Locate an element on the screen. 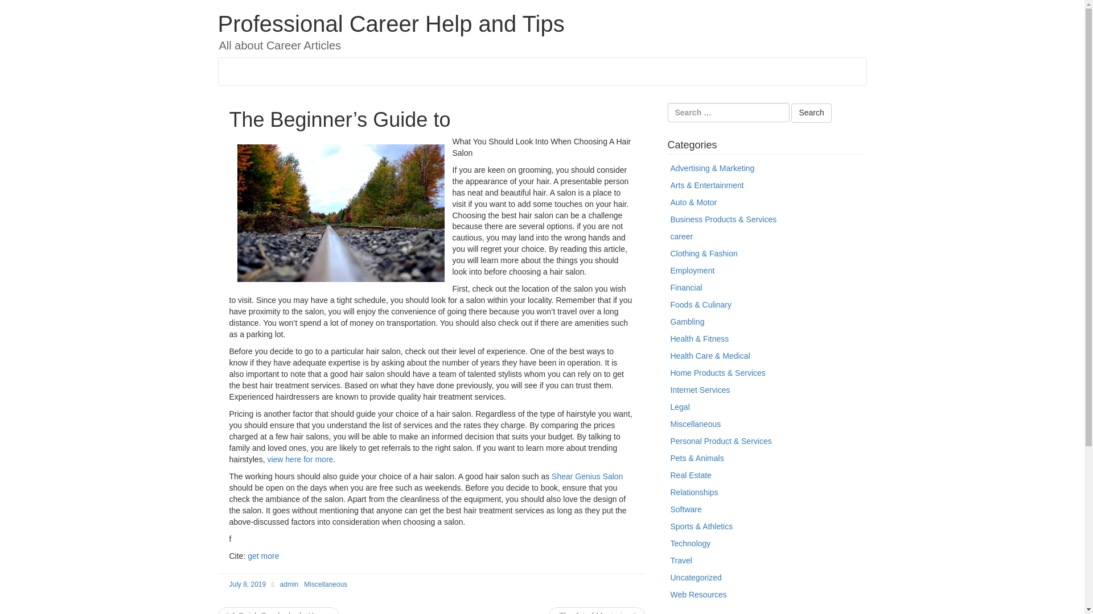 This screenshot has width=1093, height=614. Professional Career Help and Tips is located at coordinates (391, 24).